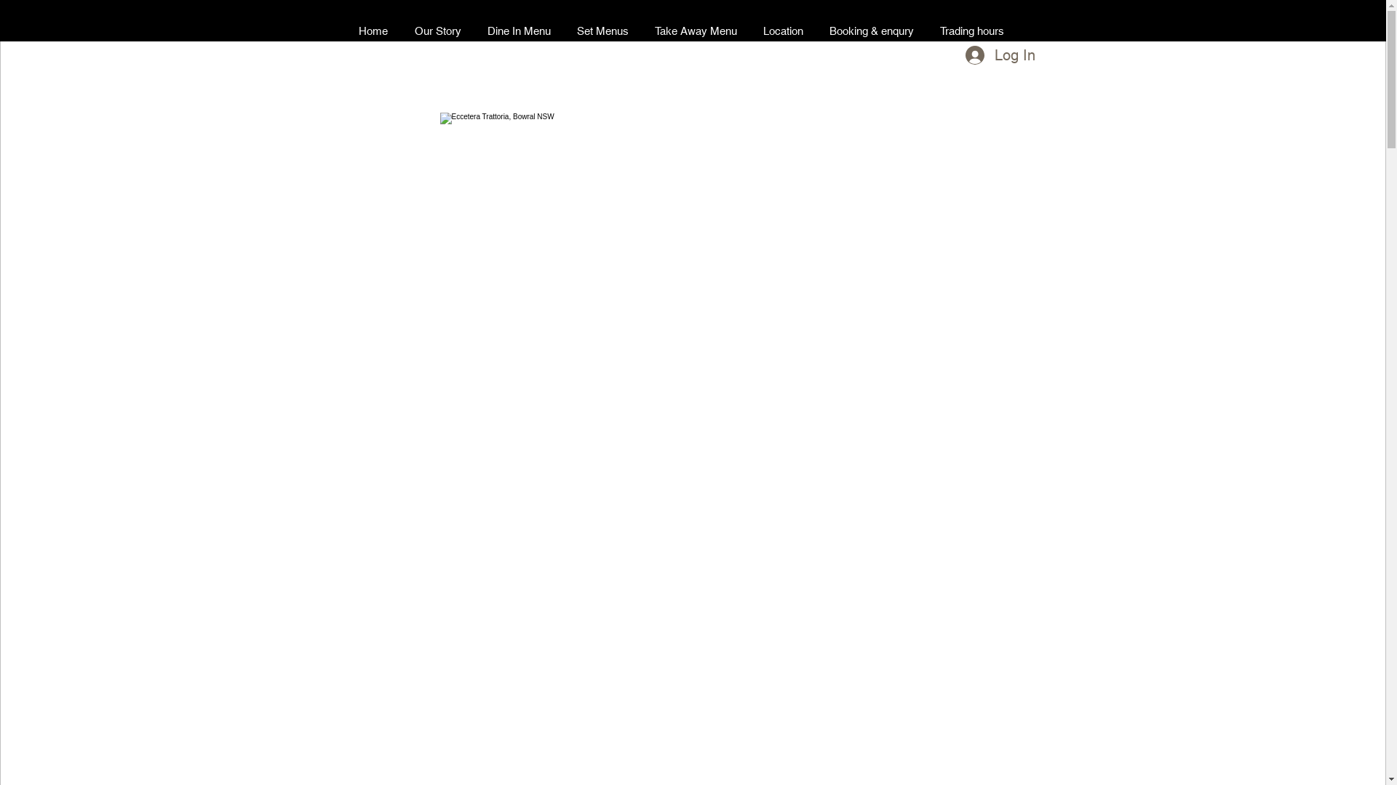 The width and height of the screenshot is (1397, 785). I want to click on Location, so click(783, 31).